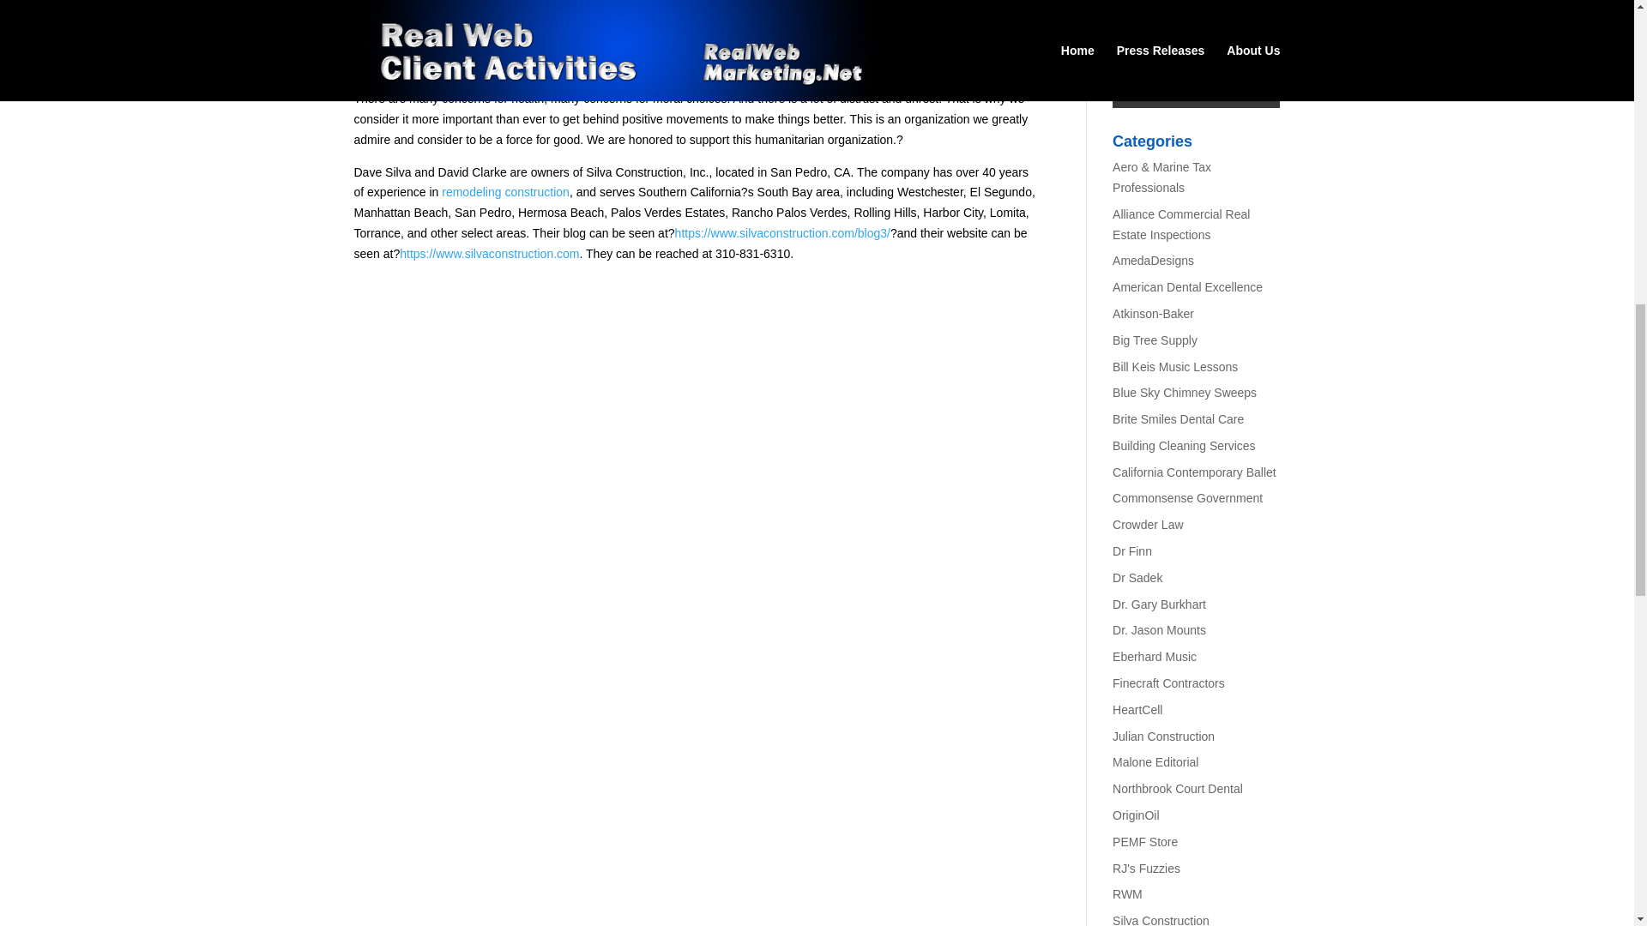 The image size is (1647, 926). I want to click on Dr. Jason Mounts, so click(1159, 629).